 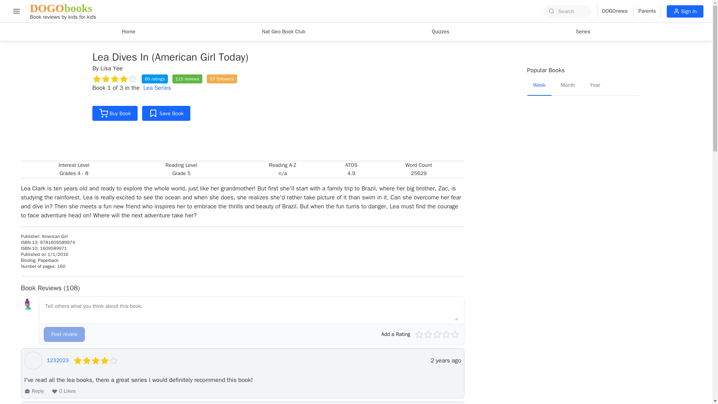 I want to click on Open main menu, so click(x=16, y=11).